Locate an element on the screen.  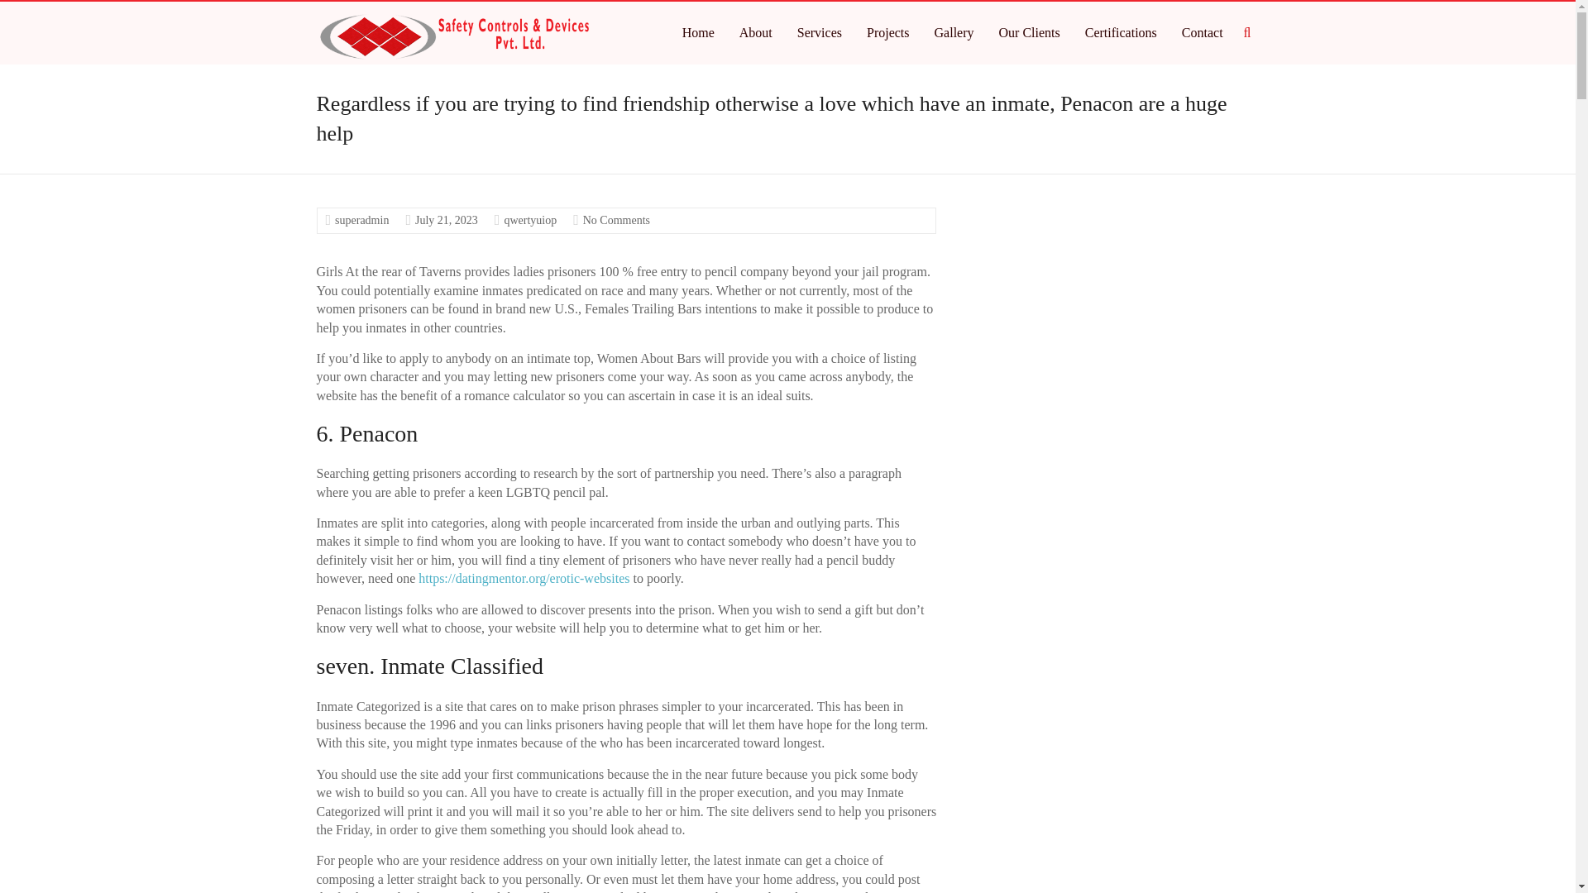
superadmin is located at coordinates (362, 220).